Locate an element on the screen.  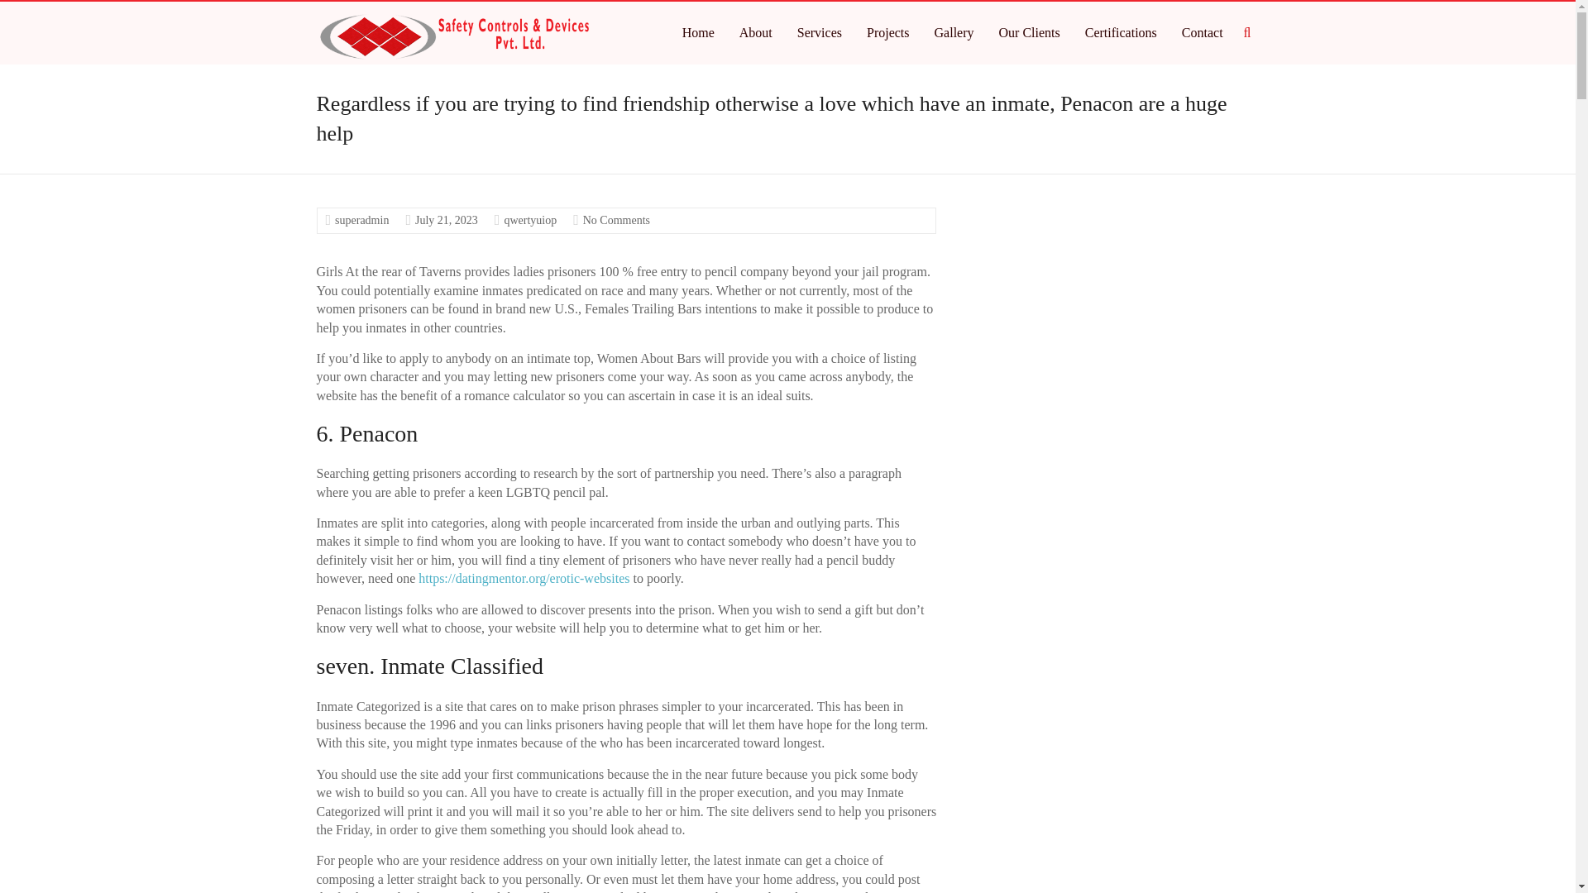
superadmin is located at coordinates (362, 220).